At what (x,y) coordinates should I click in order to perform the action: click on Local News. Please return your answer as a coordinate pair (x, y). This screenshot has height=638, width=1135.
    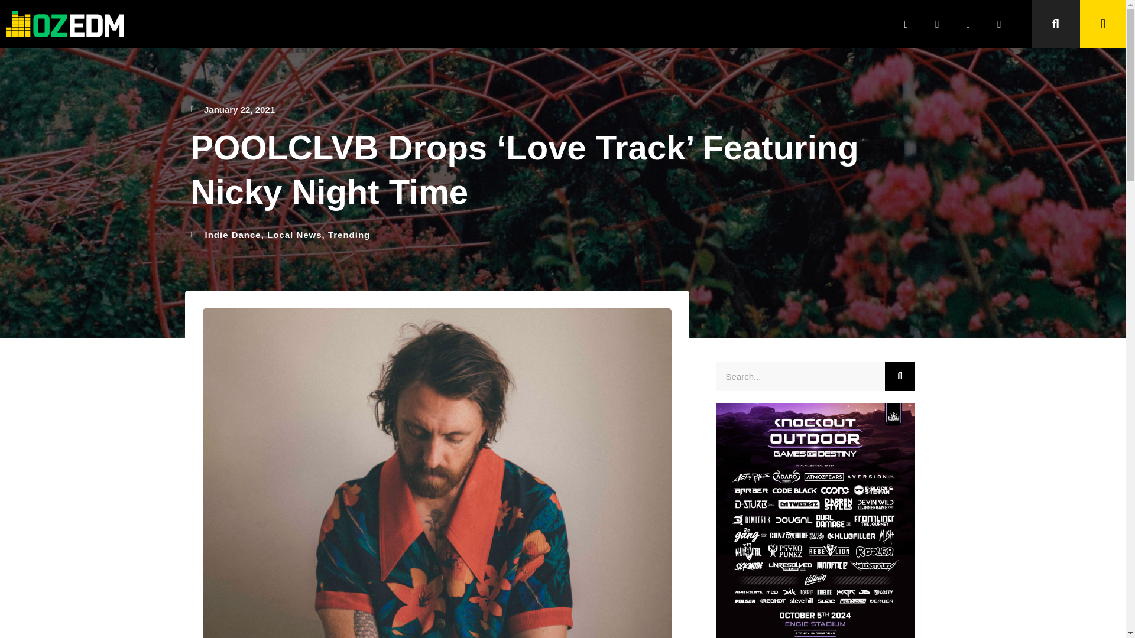
    Looking at the image, I should click on (294, 235).